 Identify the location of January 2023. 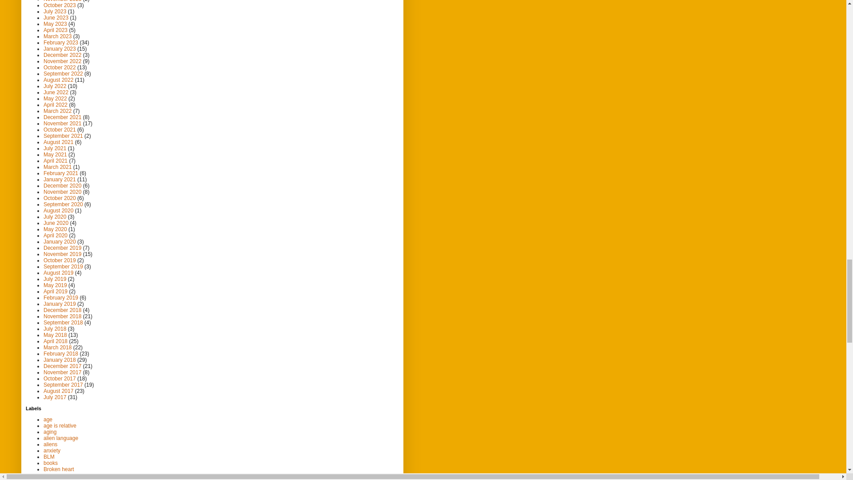
(60, 48).